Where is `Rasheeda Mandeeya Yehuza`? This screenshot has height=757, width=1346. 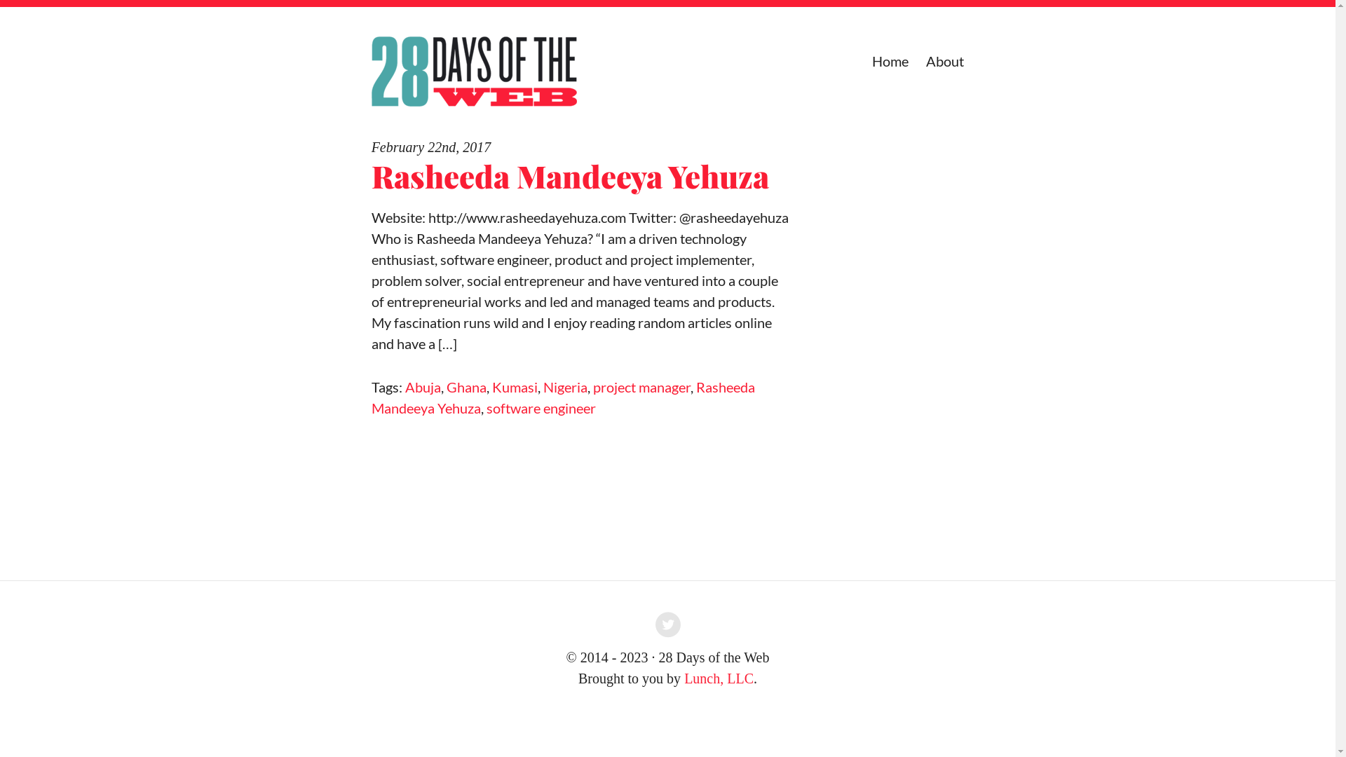
Rasheeda Mandeeya Yehuza is located at coordinates (571, 175).